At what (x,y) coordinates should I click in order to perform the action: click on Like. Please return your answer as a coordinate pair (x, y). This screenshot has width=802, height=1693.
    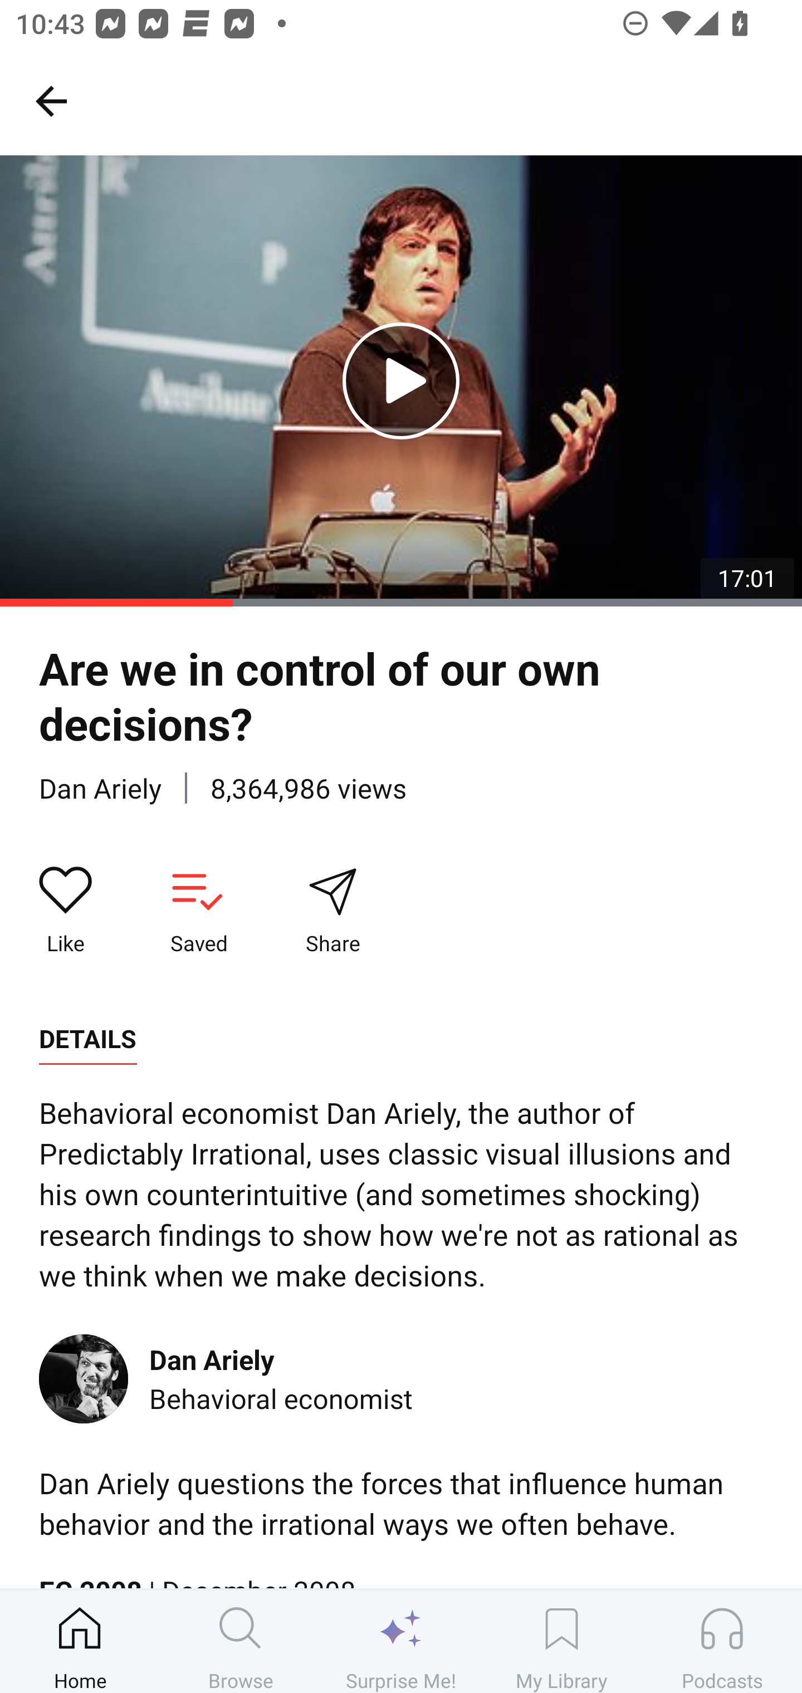
    Looking at the image, I should click on (66, 911).